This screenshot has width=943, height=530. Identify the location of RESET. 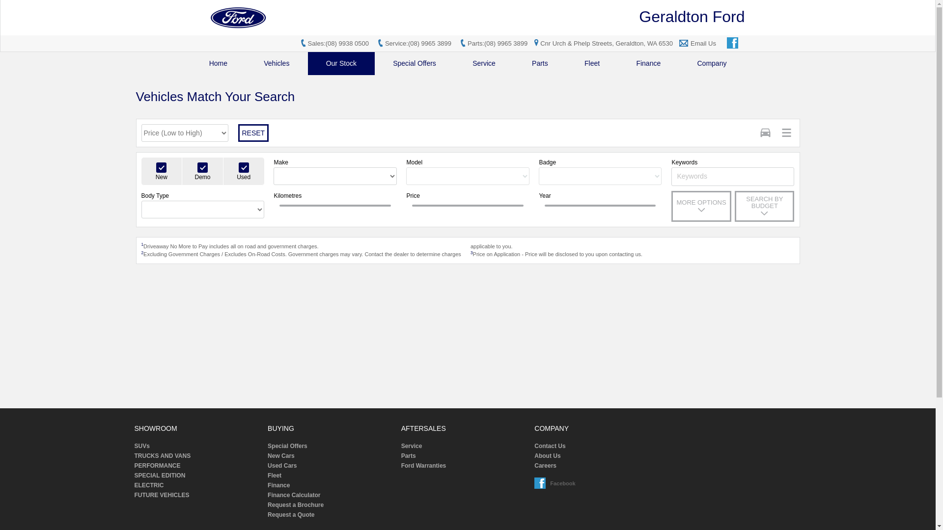
(253, 133).